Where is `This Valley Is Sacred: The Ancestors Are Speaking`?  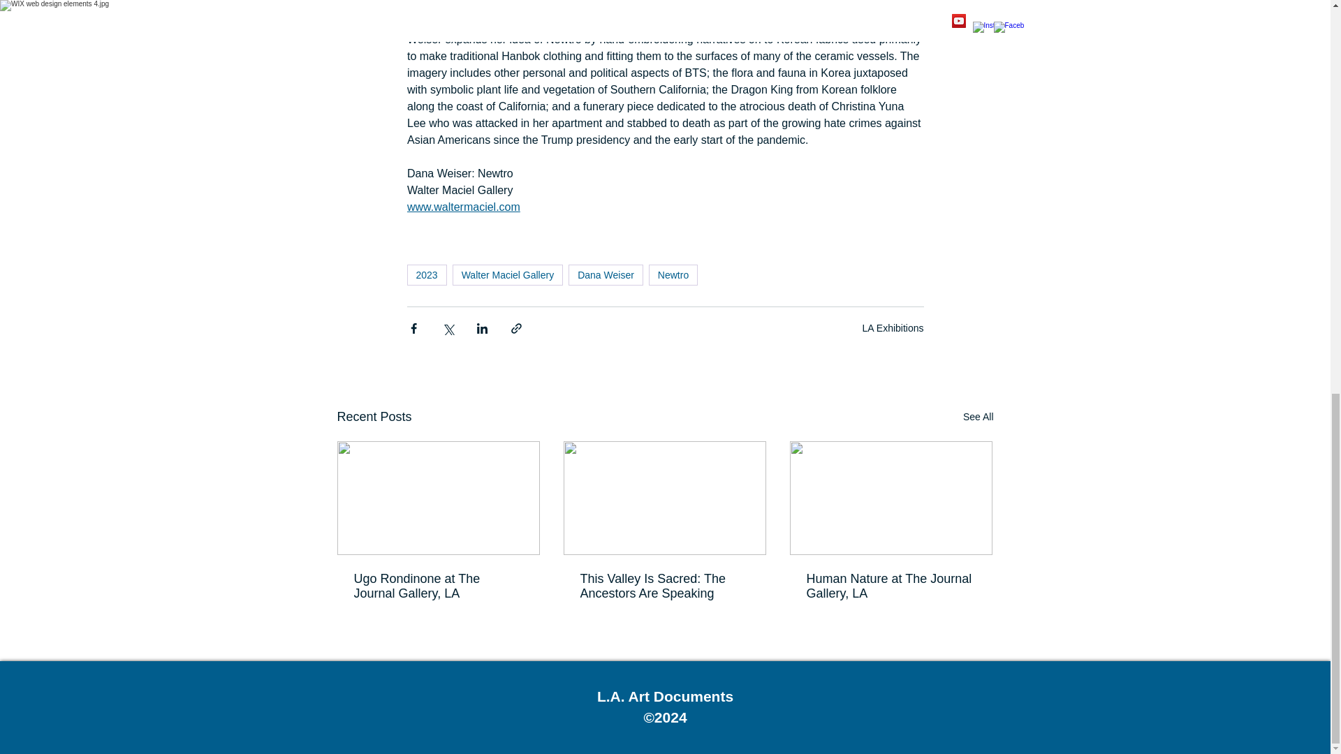
This Valley Is Sacred: The Ancestors Are Speaking is located at coordinates (664, 586).